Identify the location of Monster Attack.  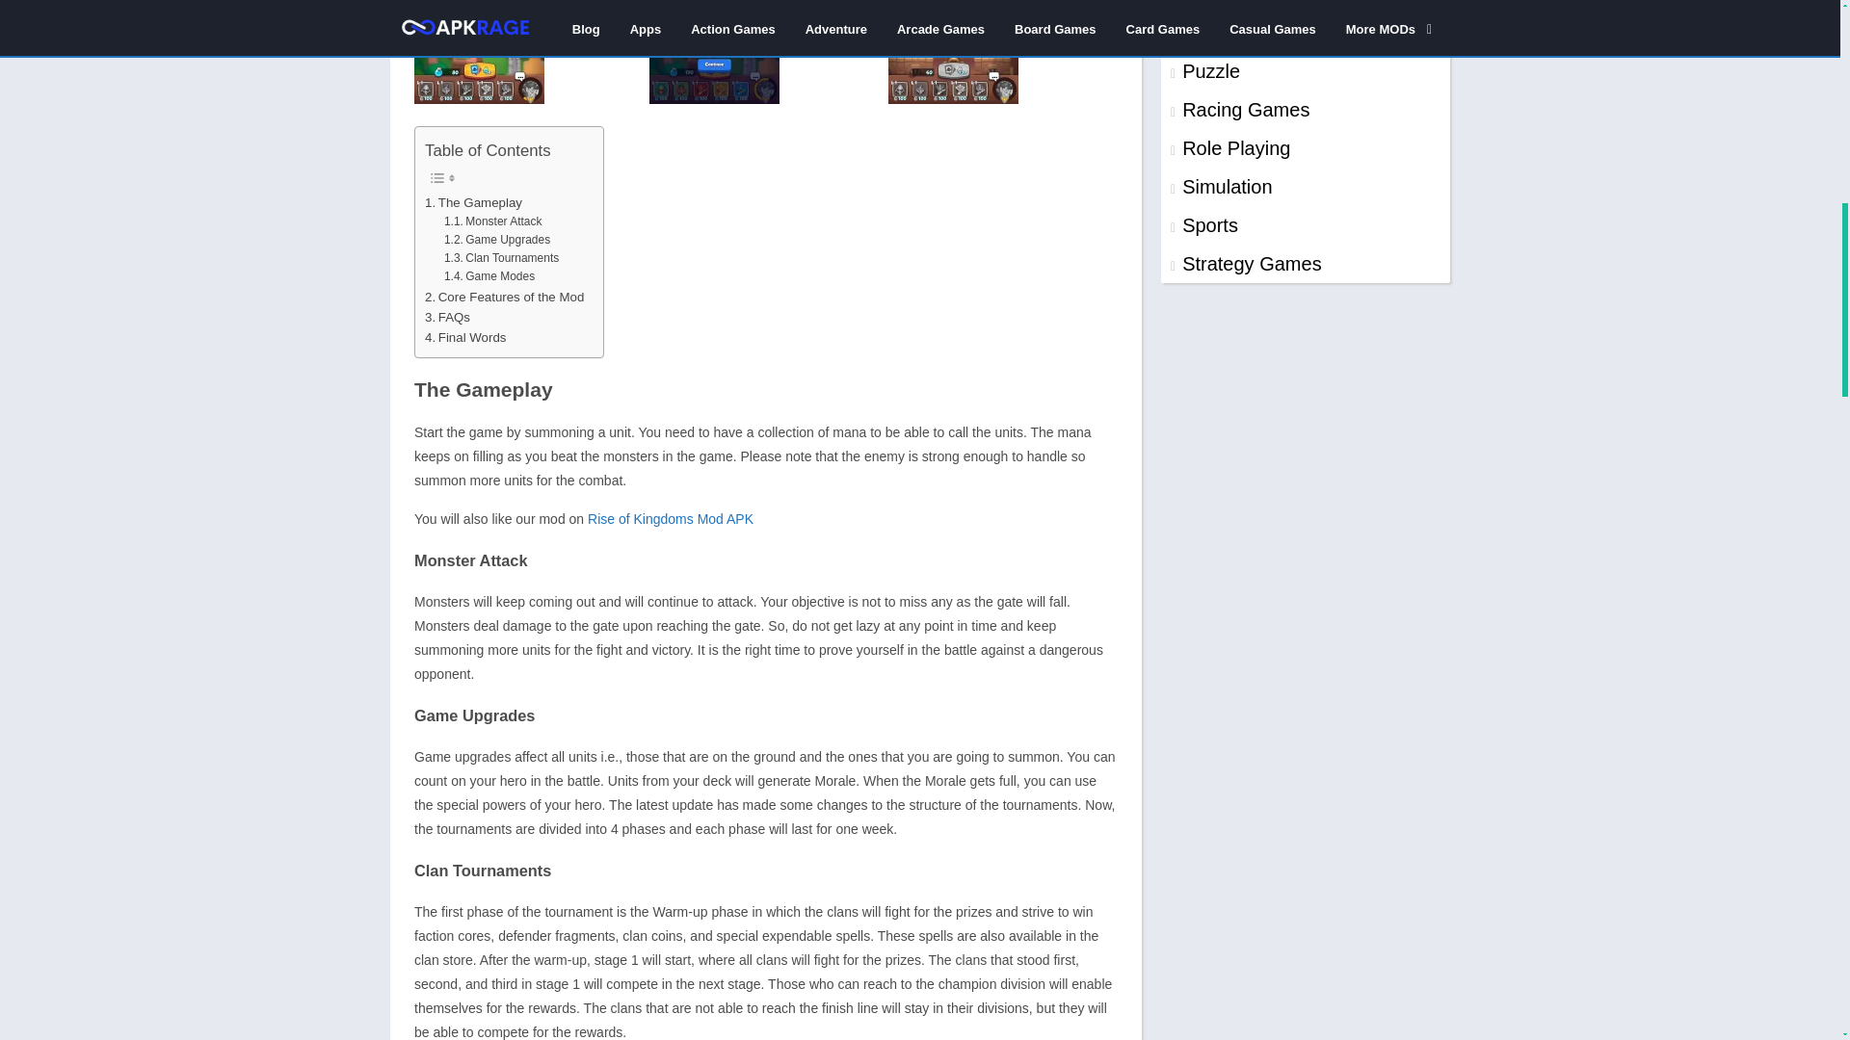
(492, 221).